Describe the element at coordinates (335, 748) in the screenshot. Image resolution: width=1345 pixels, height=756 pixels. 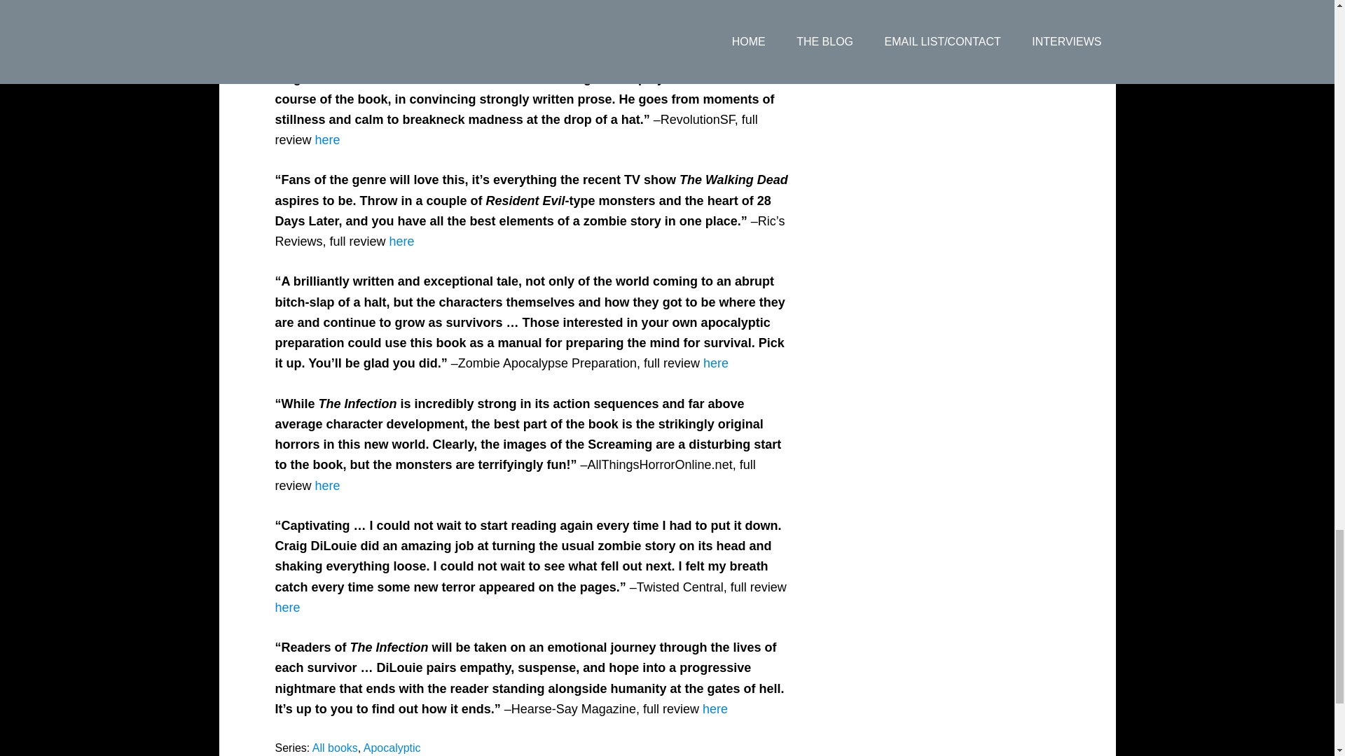
I see `All books` at that location.